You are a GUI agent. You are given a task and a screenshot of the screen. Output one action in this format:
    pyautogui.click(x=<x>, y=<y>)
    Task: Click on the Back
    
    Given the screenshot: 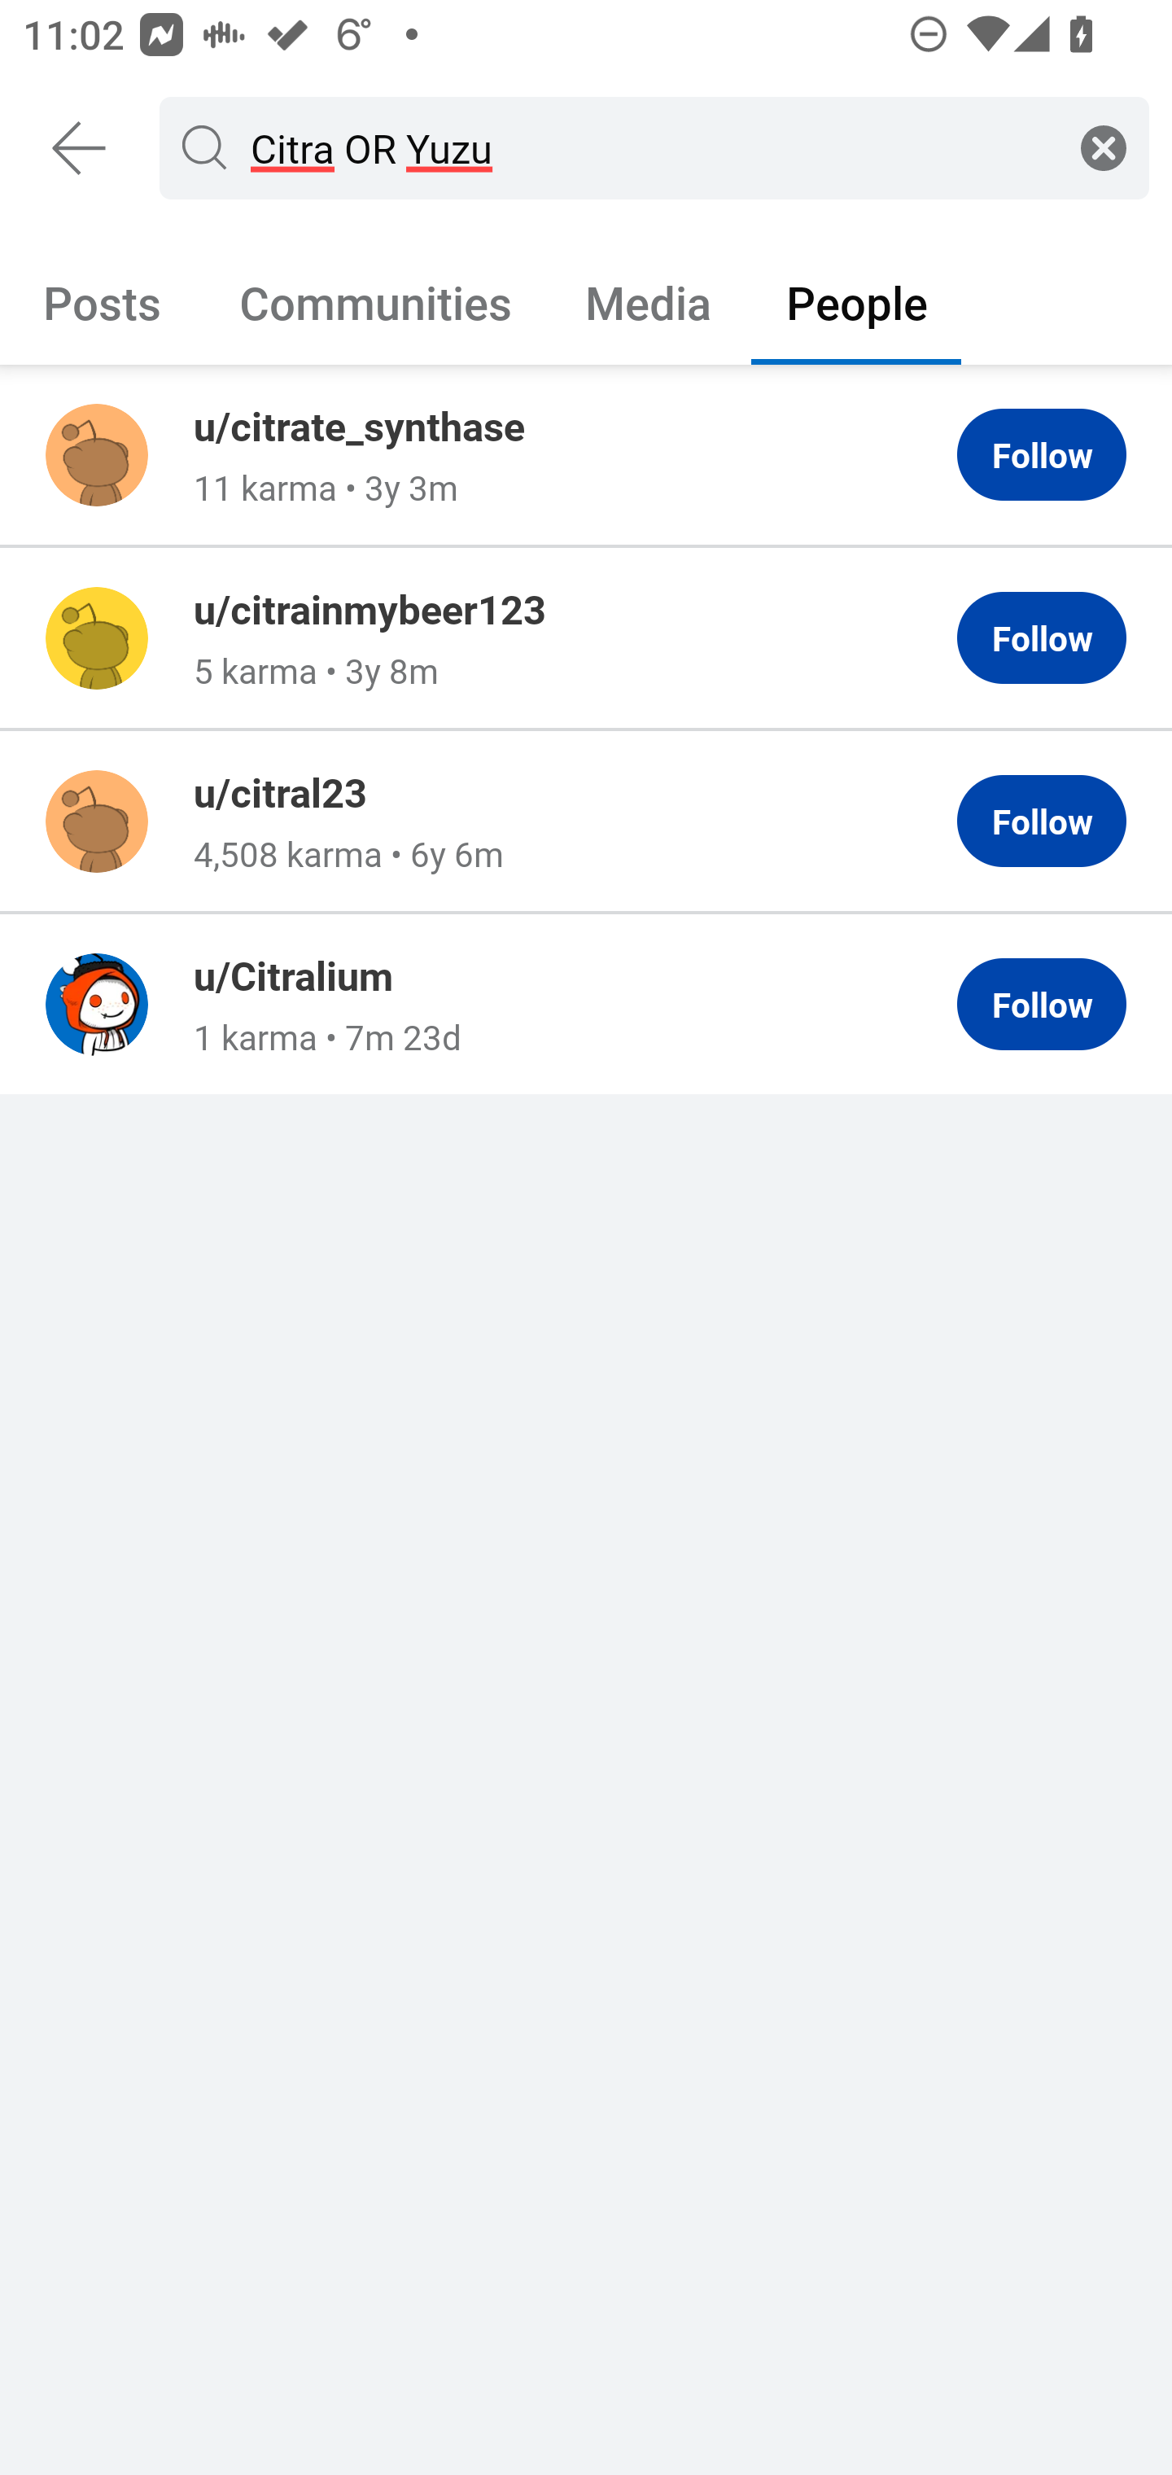 What is the action you would take?
    pyautogui.click(x=80, y=148)
    